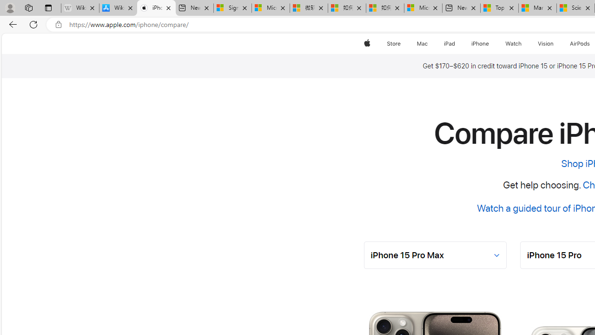  Describe the element at coordinates (402, 44) in the screenshot. I see `Store menu` at that location.